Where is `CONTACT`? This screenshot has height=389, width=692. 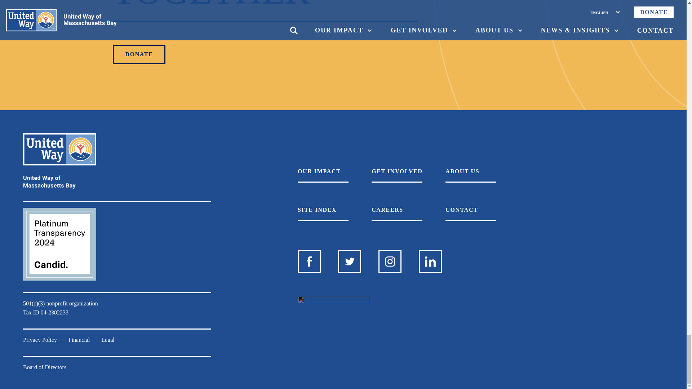 CONTACT is located at coordinates (471, 213).